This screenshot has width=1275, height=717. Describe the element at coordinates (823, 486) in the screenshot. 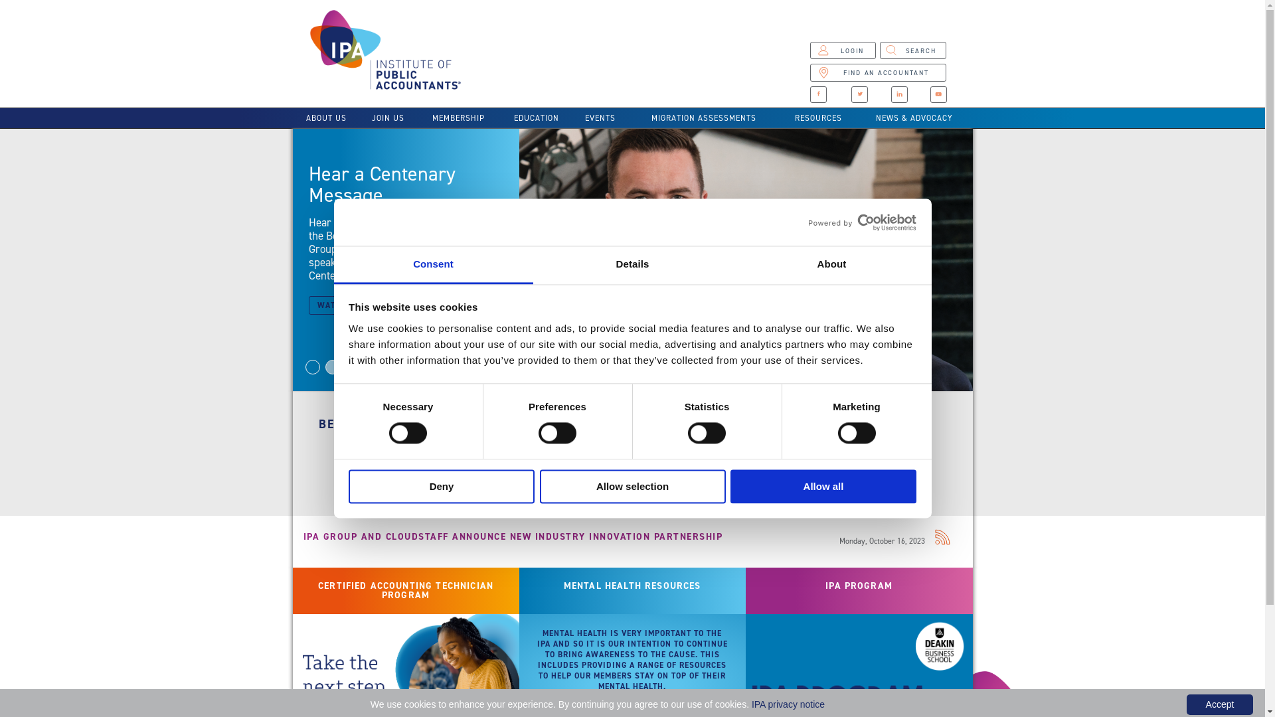

I see `Allow all` at that location.